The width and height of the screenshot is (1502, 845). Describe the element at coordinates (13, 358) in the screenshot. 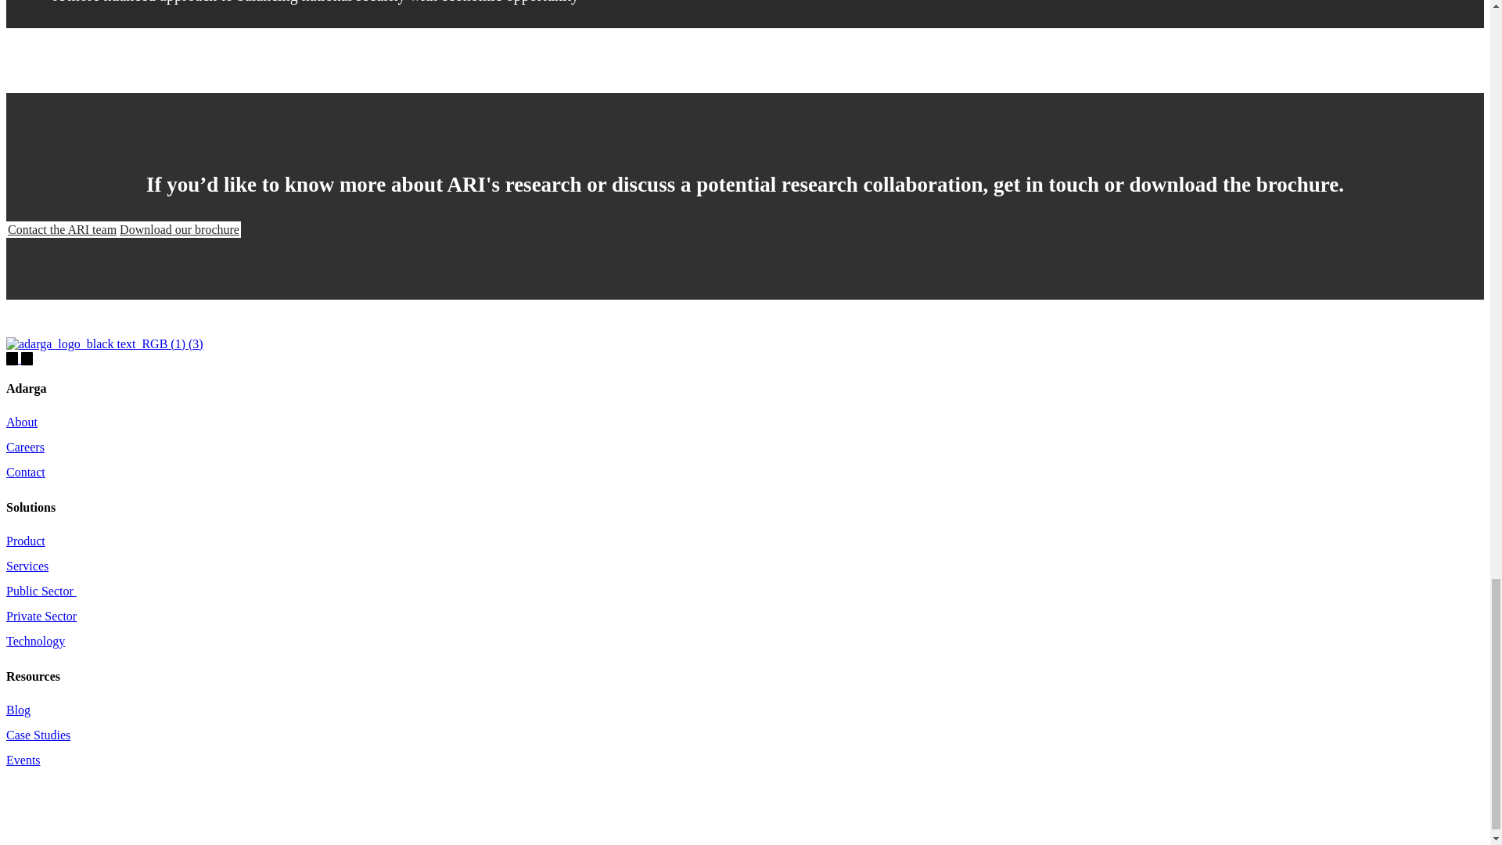

I see `linkedin-in icon` at that location.